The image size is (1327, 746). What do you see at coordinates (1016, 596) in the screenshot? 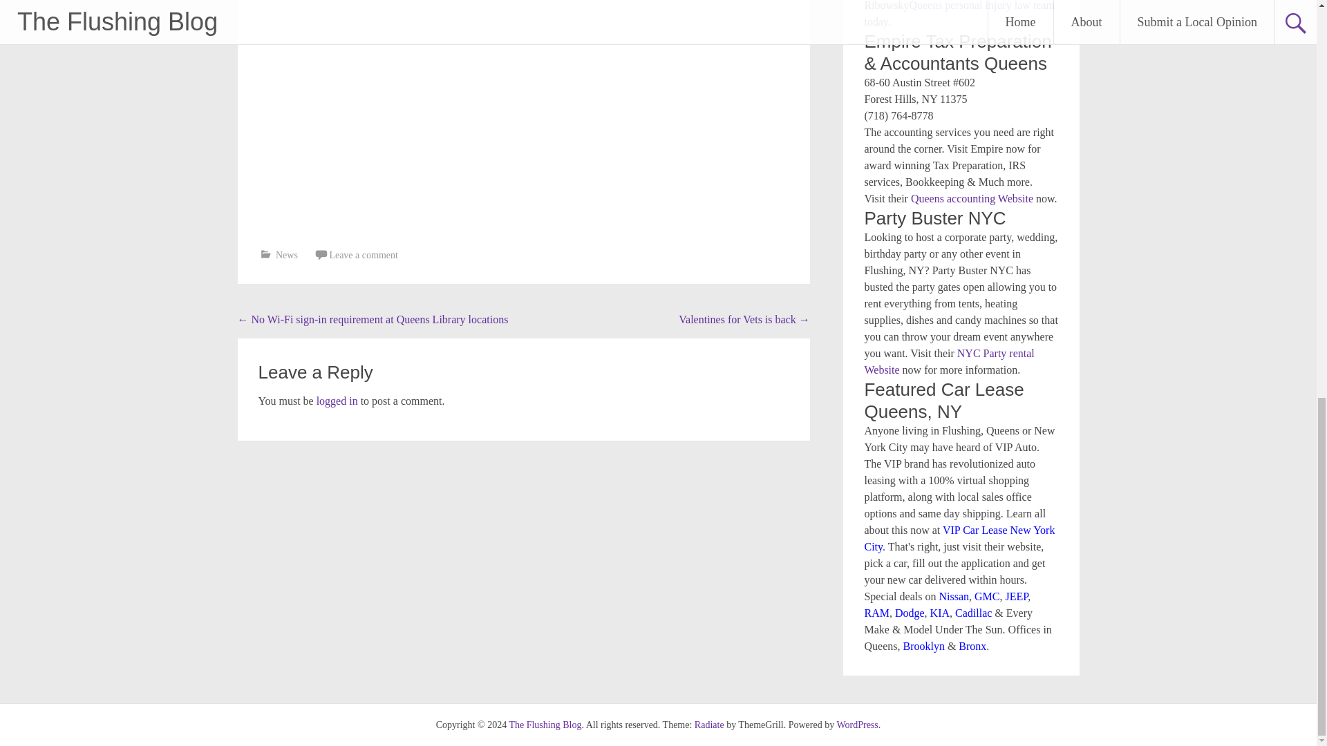
I see `JEEP` at bounding box center [1016, 596].